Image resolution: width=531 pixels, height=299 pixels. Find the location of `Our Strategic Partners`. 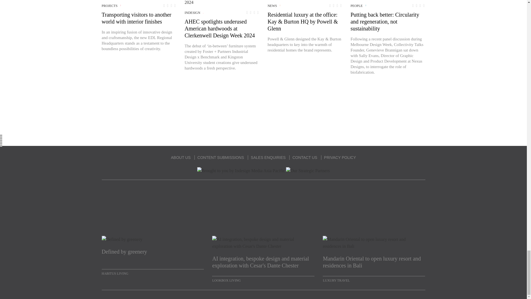

Our Strategic Partners is located at coordinates (308, 171).